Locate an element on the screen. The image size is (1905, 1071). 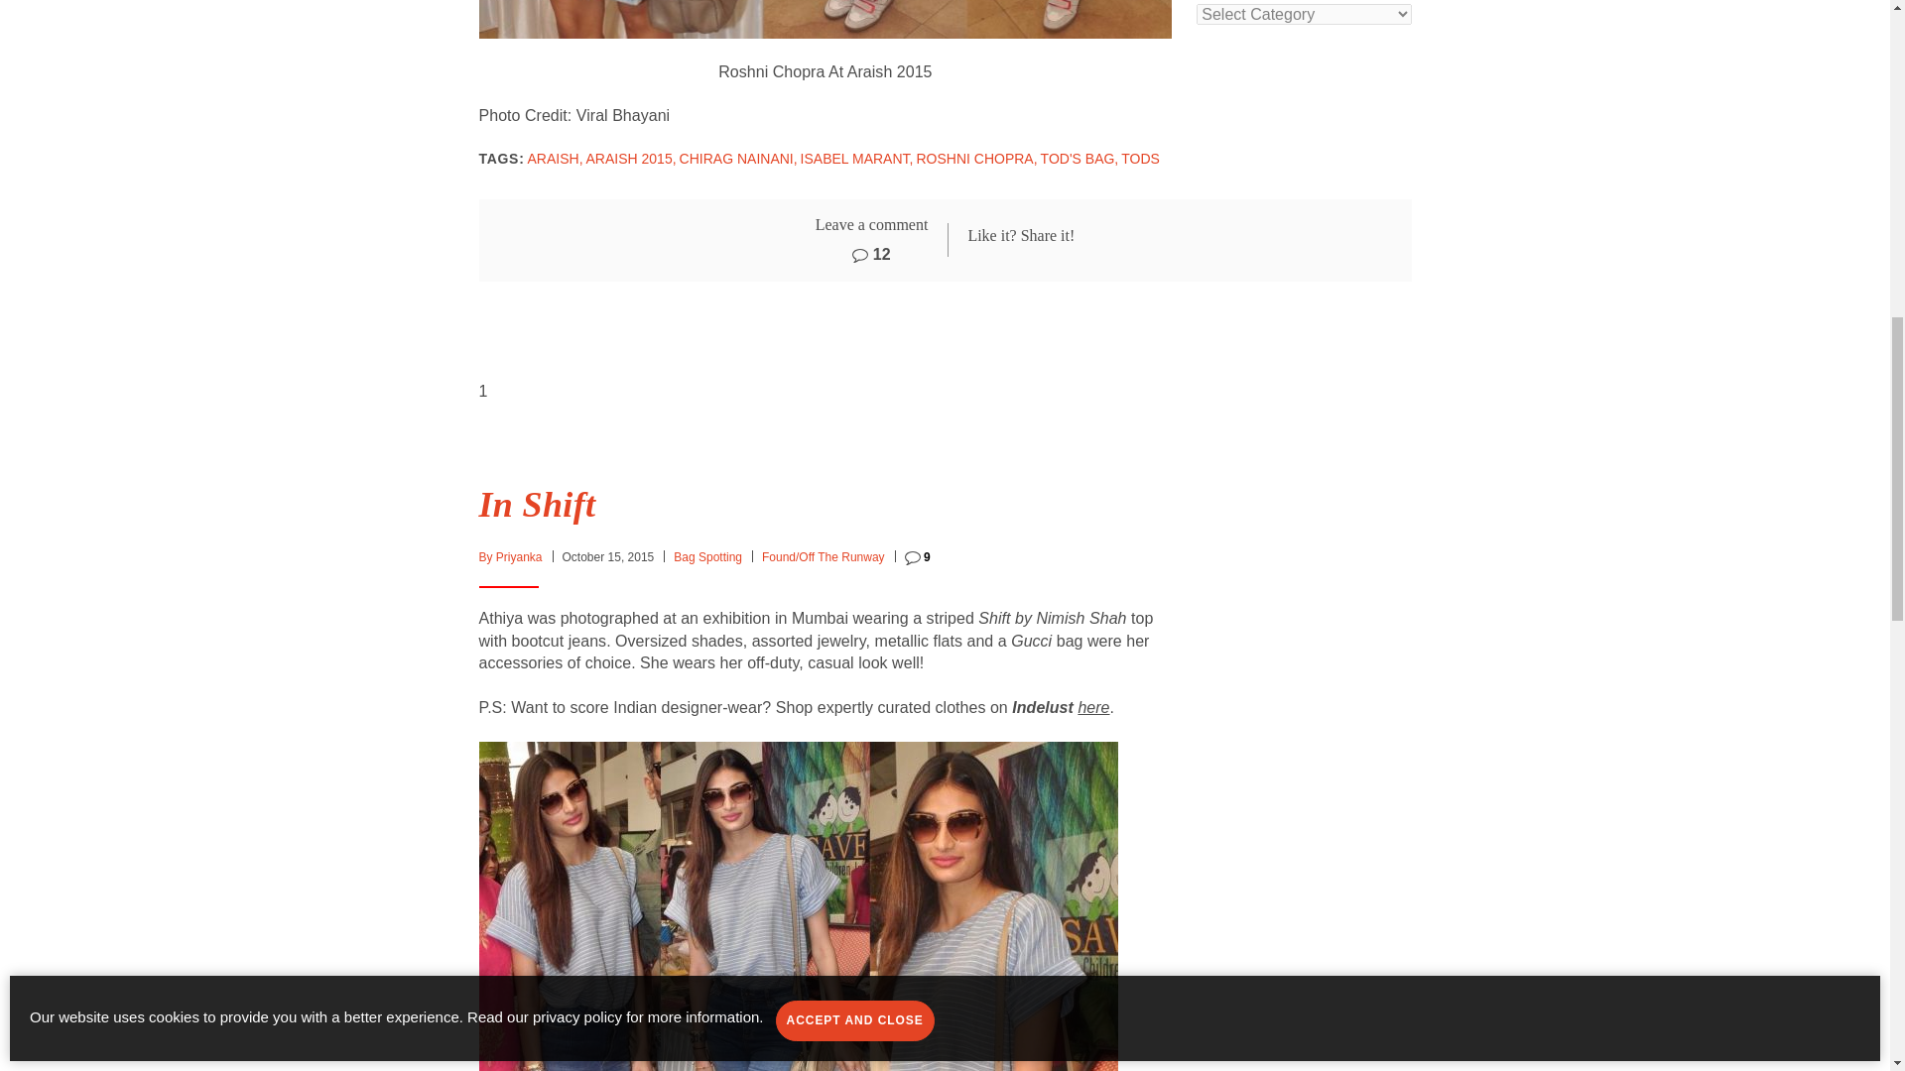
By Priyanka is located at coordinates (509, 557).